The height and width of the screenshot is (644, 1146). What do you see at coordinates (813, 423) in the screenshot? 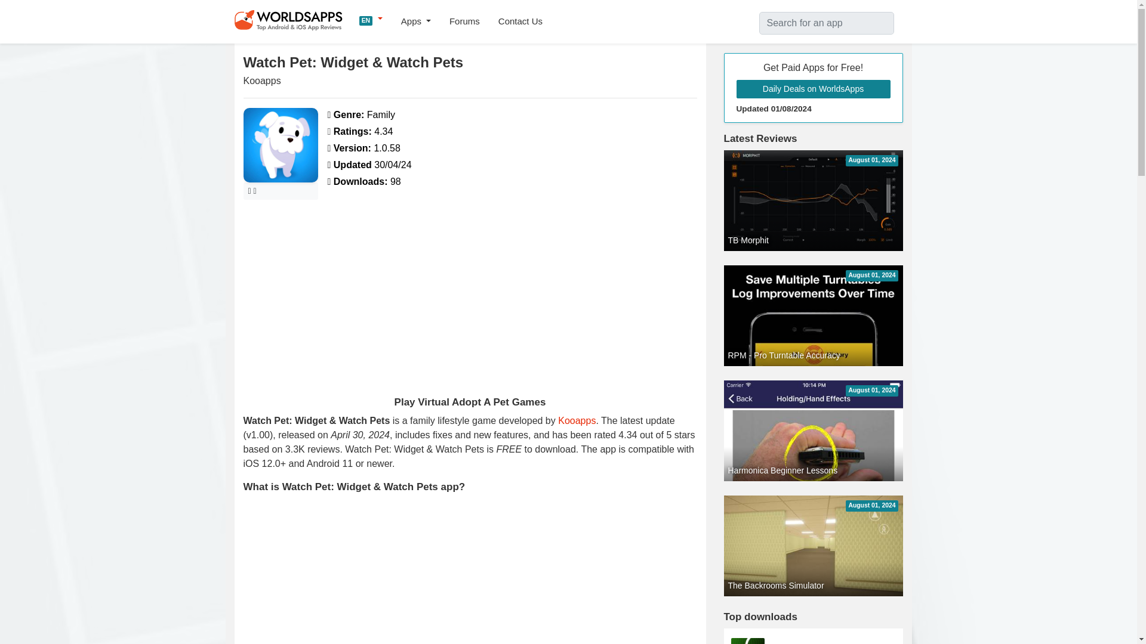
I see `Download RPM - Pro Turntable Accuracy App` at bounding box center [813, 423].